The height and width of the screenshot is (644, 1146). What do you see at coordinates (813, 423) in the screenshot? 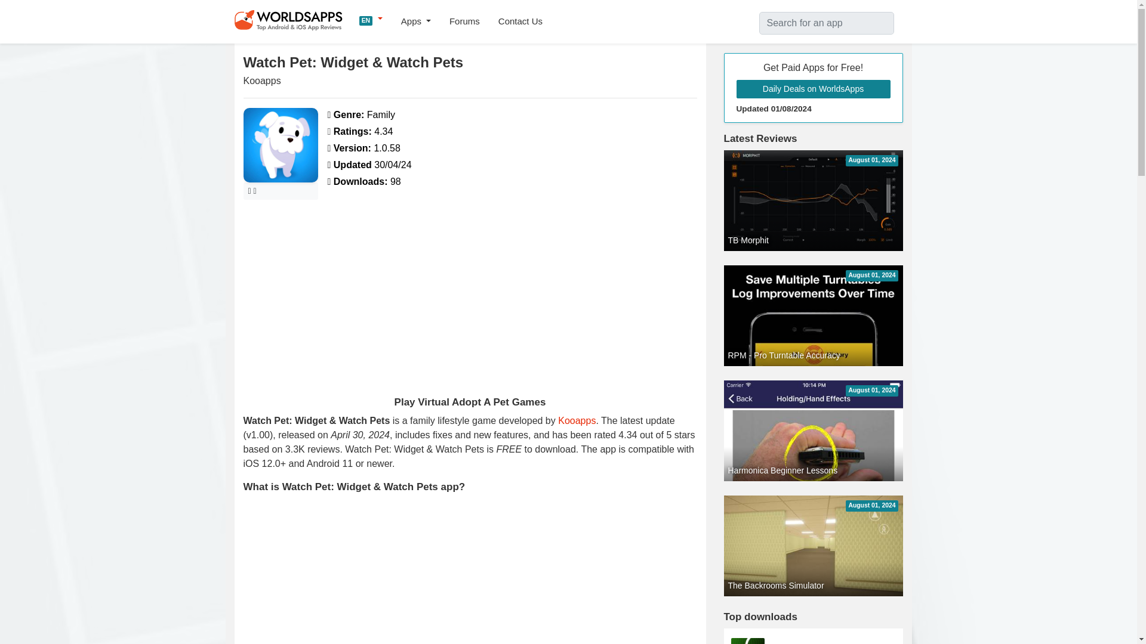
I see `Download RPM - Pro Turntable Accuracy App` at bounding box center [813, 423].